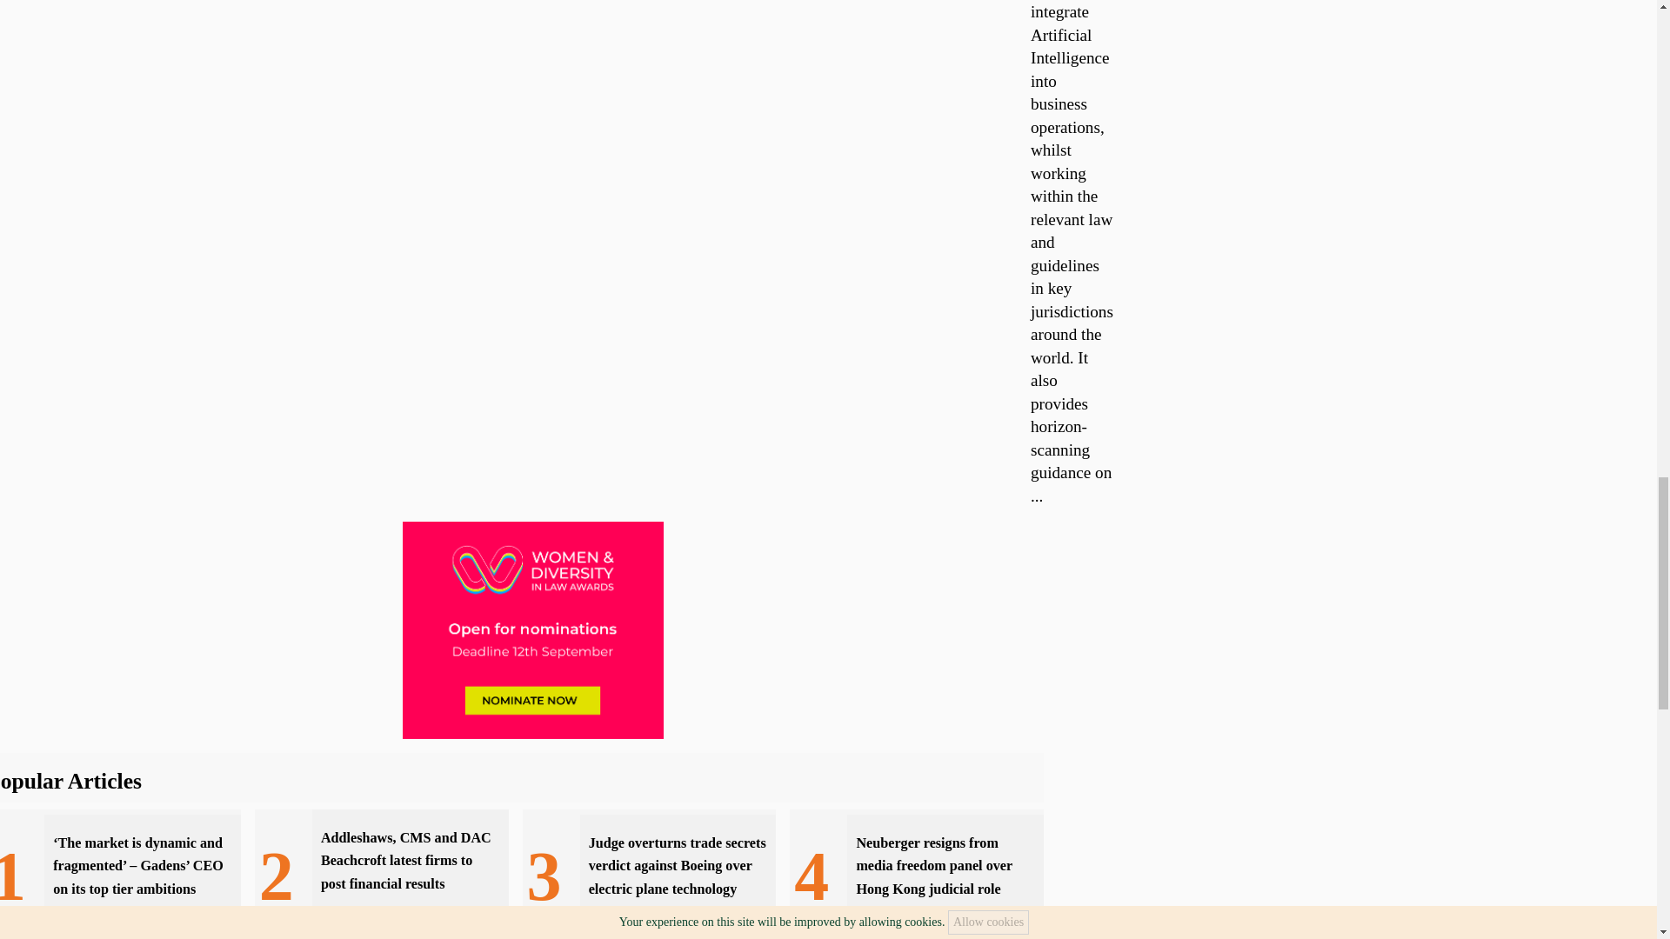 The height and width of the screenshot is (939, 1670). What do you see at coordinates (184, 932) in the screenshot?
I see `Australia` at bounding box center [184, 932].